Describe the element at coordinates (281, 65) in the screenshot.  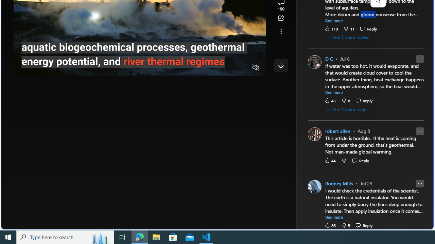
I see `Class: control` at that location.